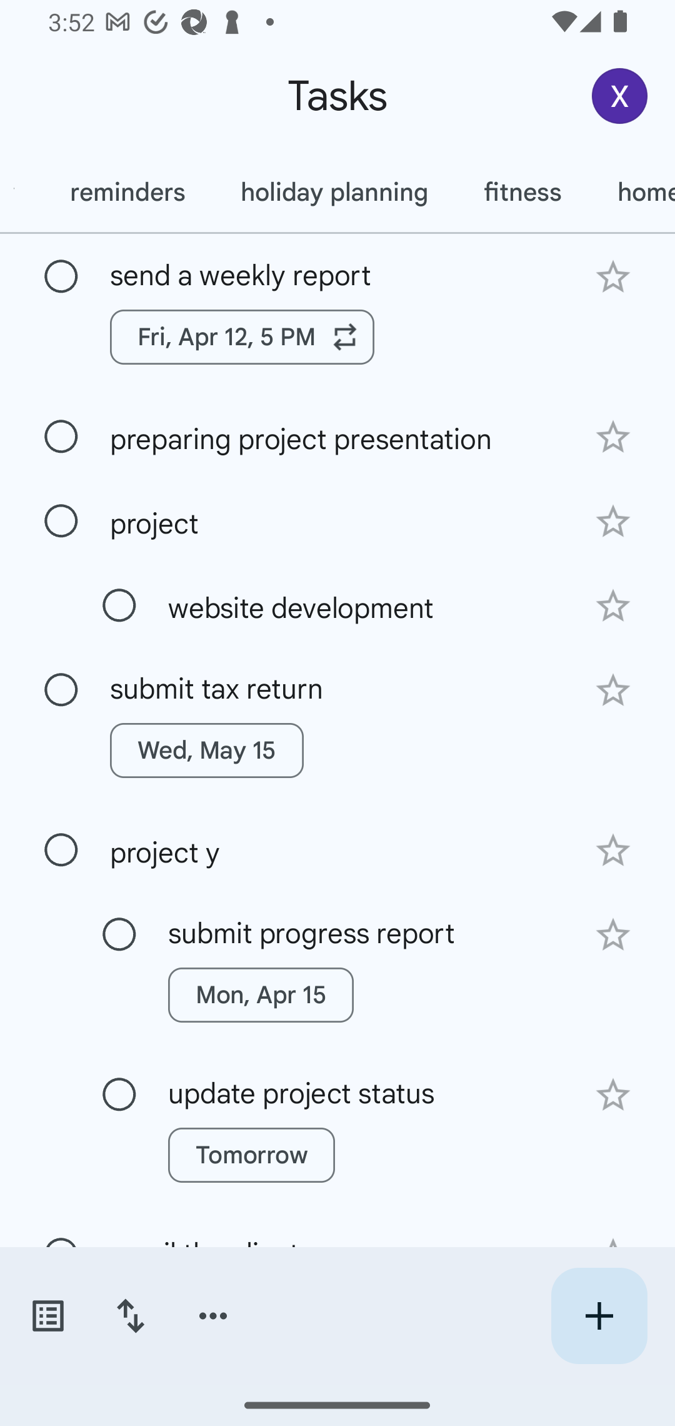  I want to click on Fri, Apr 12, 5 PM, so click(242, 336).